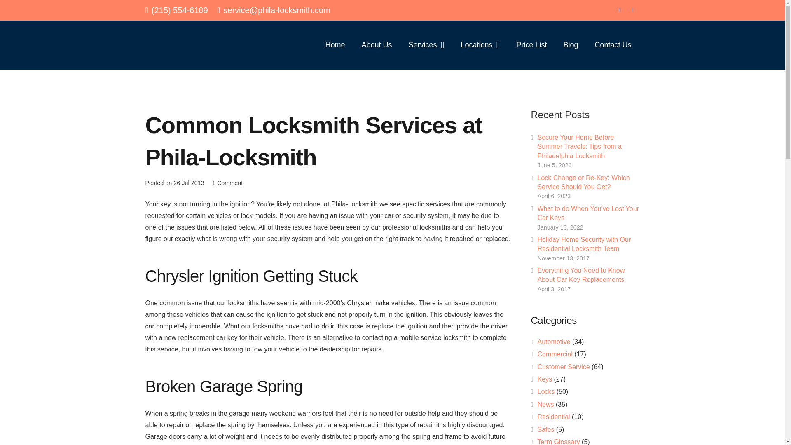 This screenshot has width=791, height=445. I want to click on Facebook, so click(620, 10).